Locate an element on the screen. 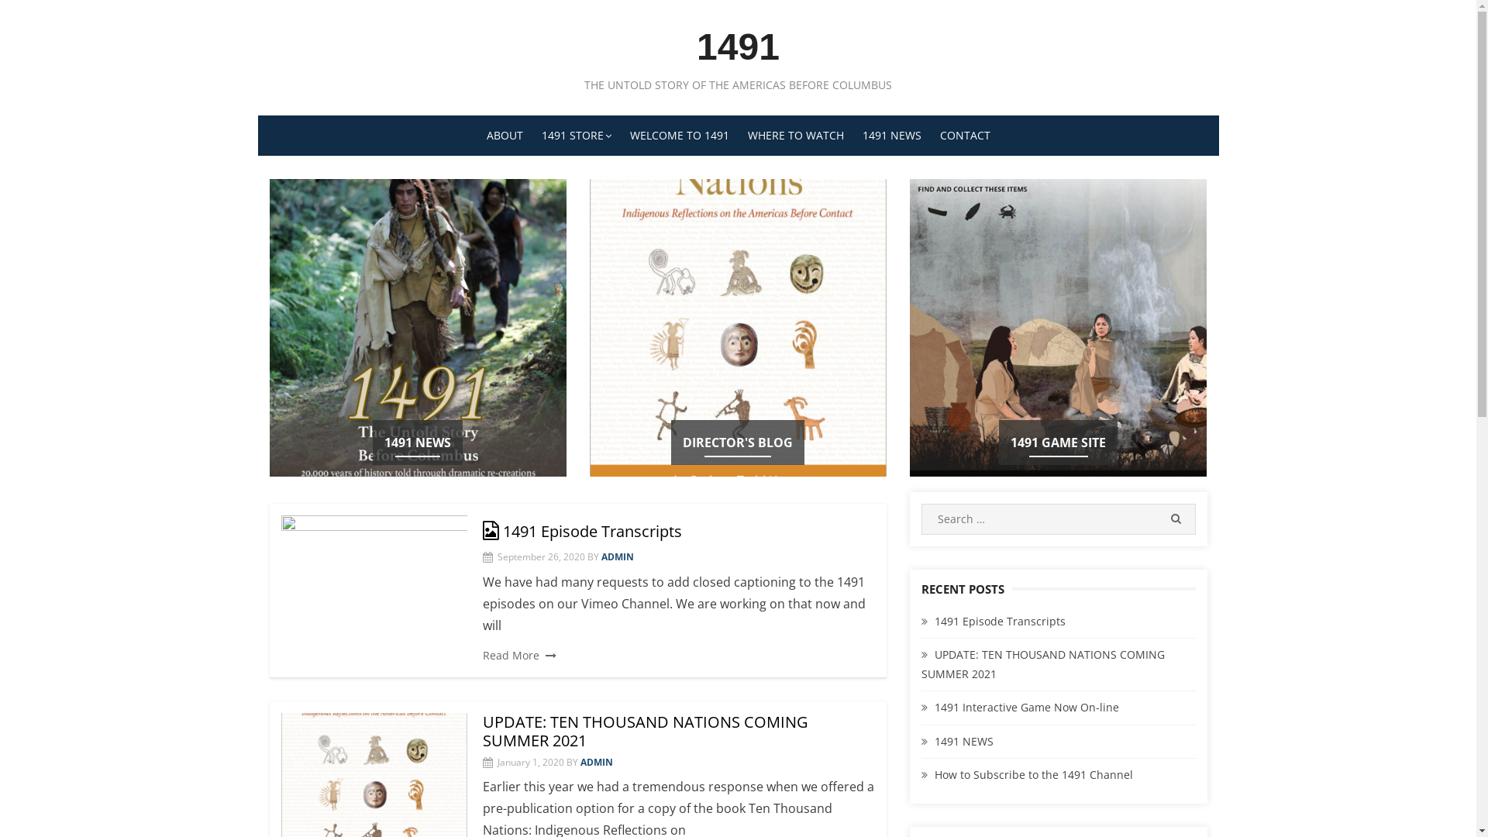 The width and height of the screenshot is (1488, 837). UPDATE: TEN THOUSAND NATIONS COMING SUMMER 2021 is located at coordinates (1043, 664).